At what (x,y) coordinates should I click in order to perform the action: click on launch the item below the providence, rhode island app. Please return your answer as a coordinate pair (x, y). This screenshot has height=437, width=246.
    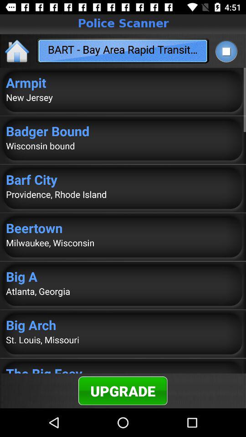
    Looking at the image, I should click on (123, 228).